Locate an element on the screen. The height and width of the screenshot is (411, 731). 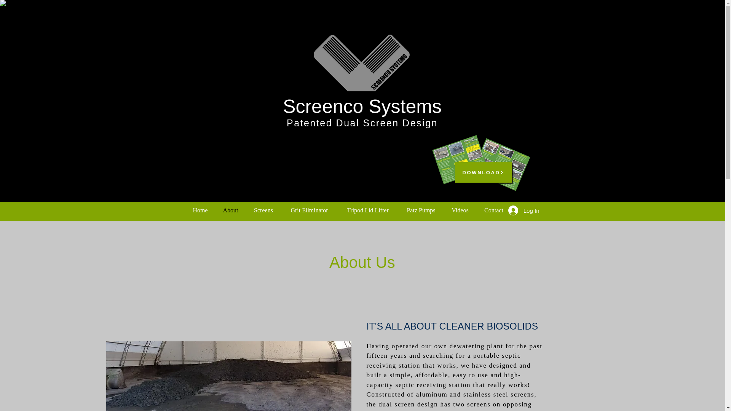
Screens is located at coordinates (263, 210).